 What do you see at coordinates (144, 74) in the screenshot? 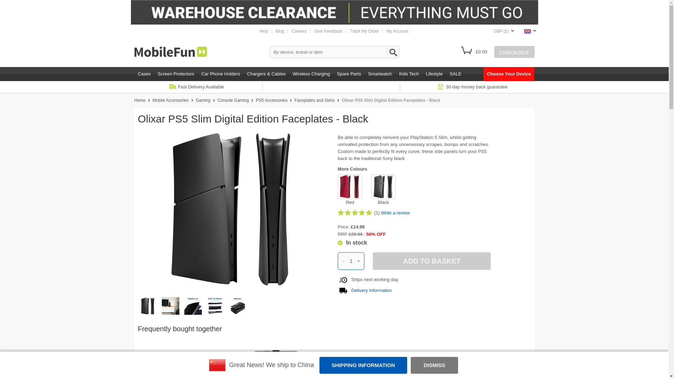
I see `Cases` at bounding box center [144, 74].